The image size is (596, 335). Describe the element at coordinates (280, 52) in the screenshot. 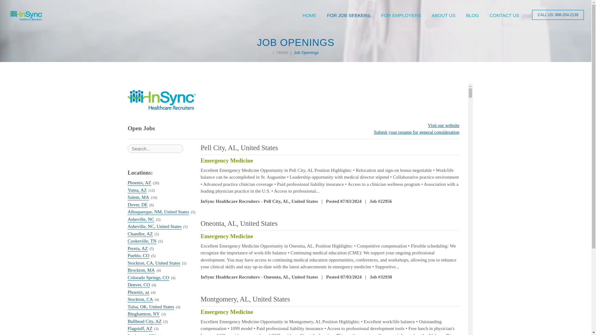

I see `Go to InSync Healthcare Recruiters.` at that location.